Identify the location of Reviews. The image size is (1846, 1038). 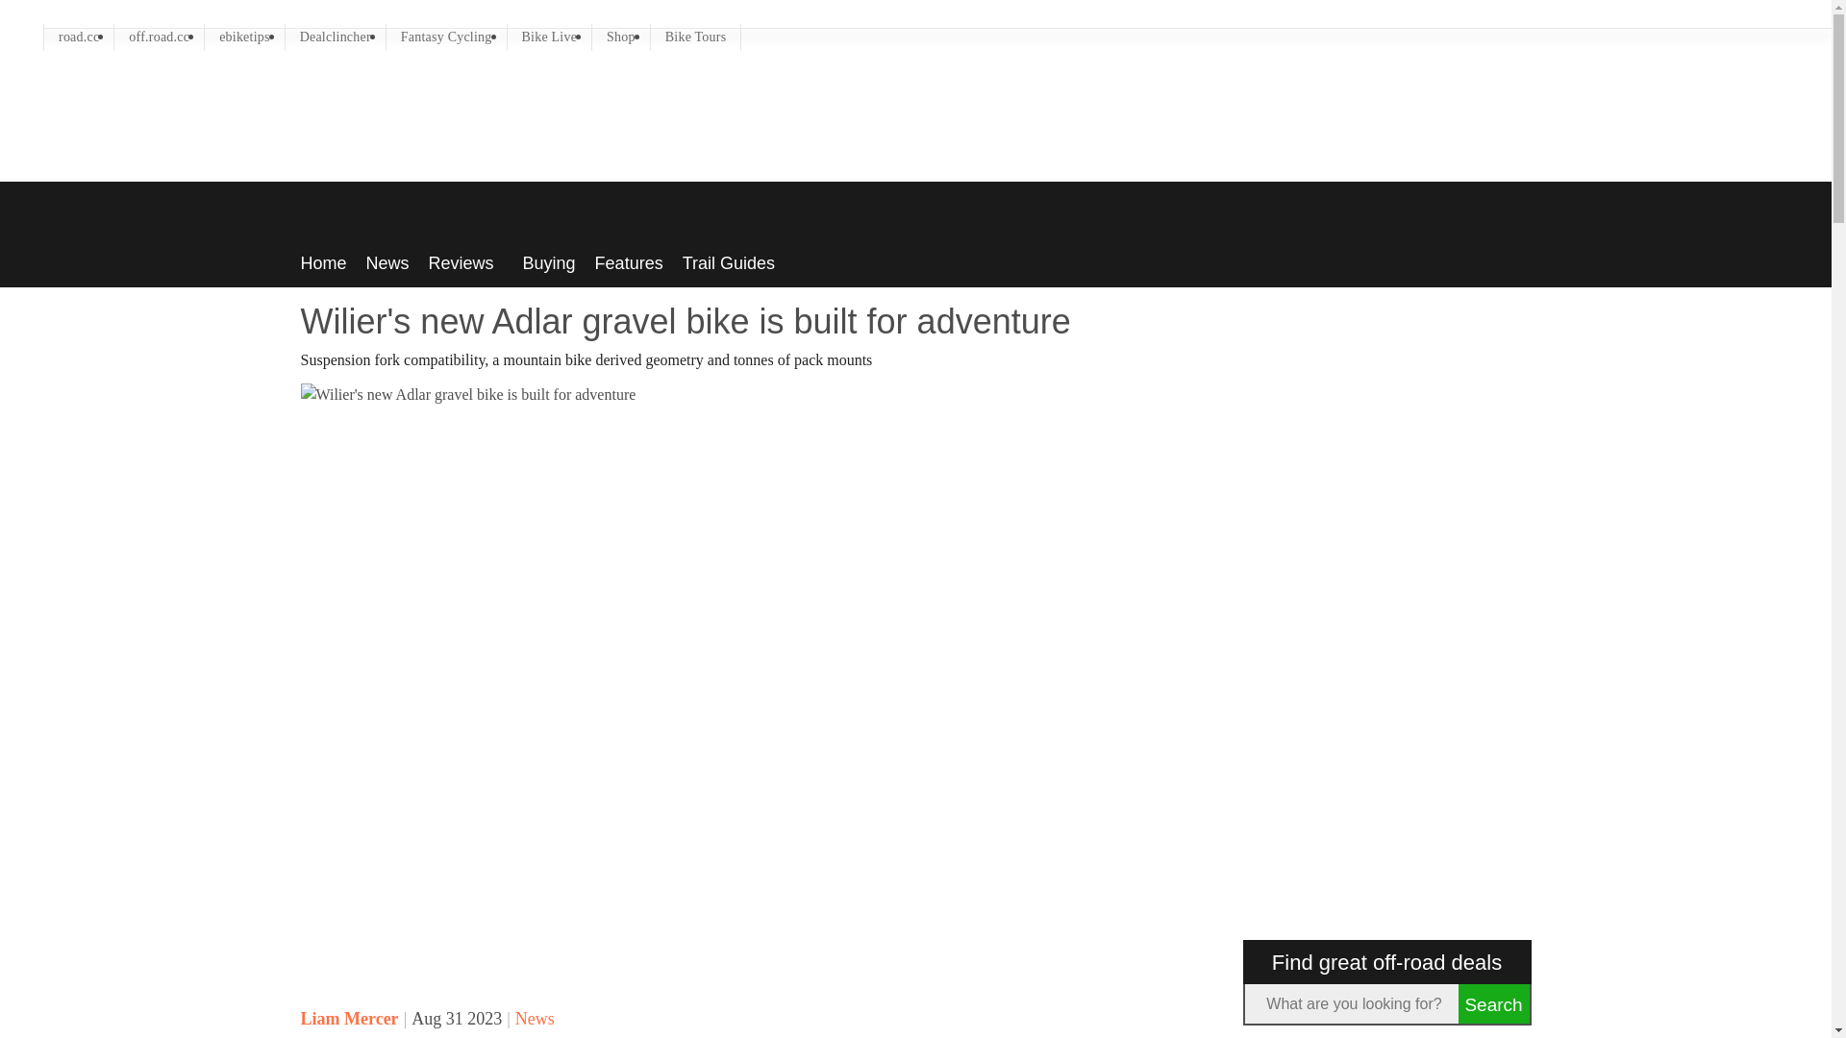
(465, 258).